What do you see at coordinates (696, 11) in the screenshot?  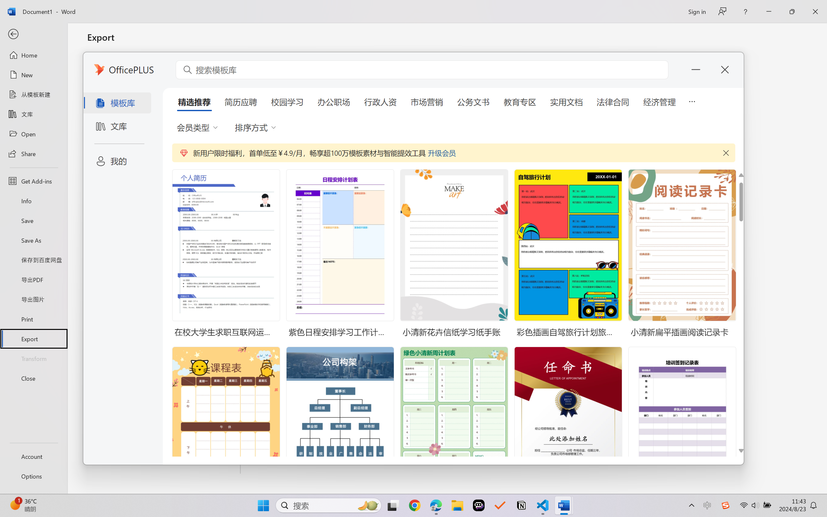 I see `Sign in` at bounding box center [696, 11].